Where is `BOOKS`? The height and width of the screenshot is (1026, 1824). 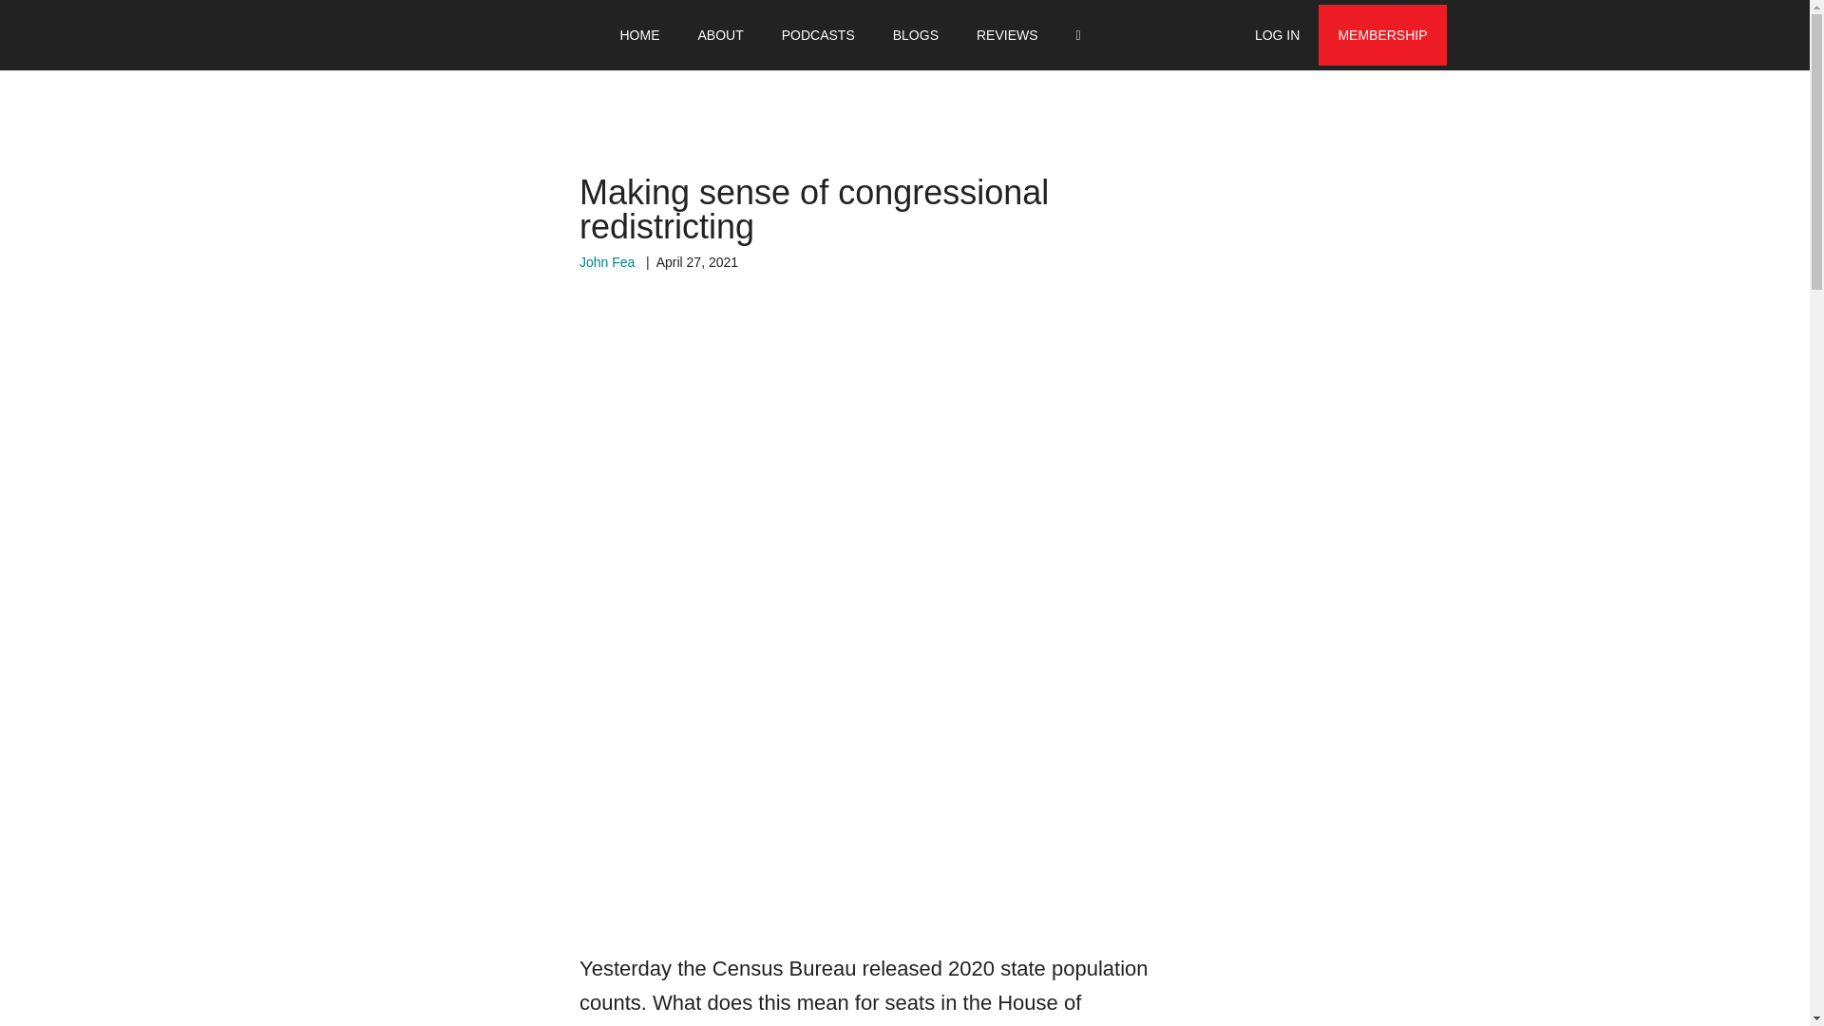 BOOKS is located at coordinates (787, 35).